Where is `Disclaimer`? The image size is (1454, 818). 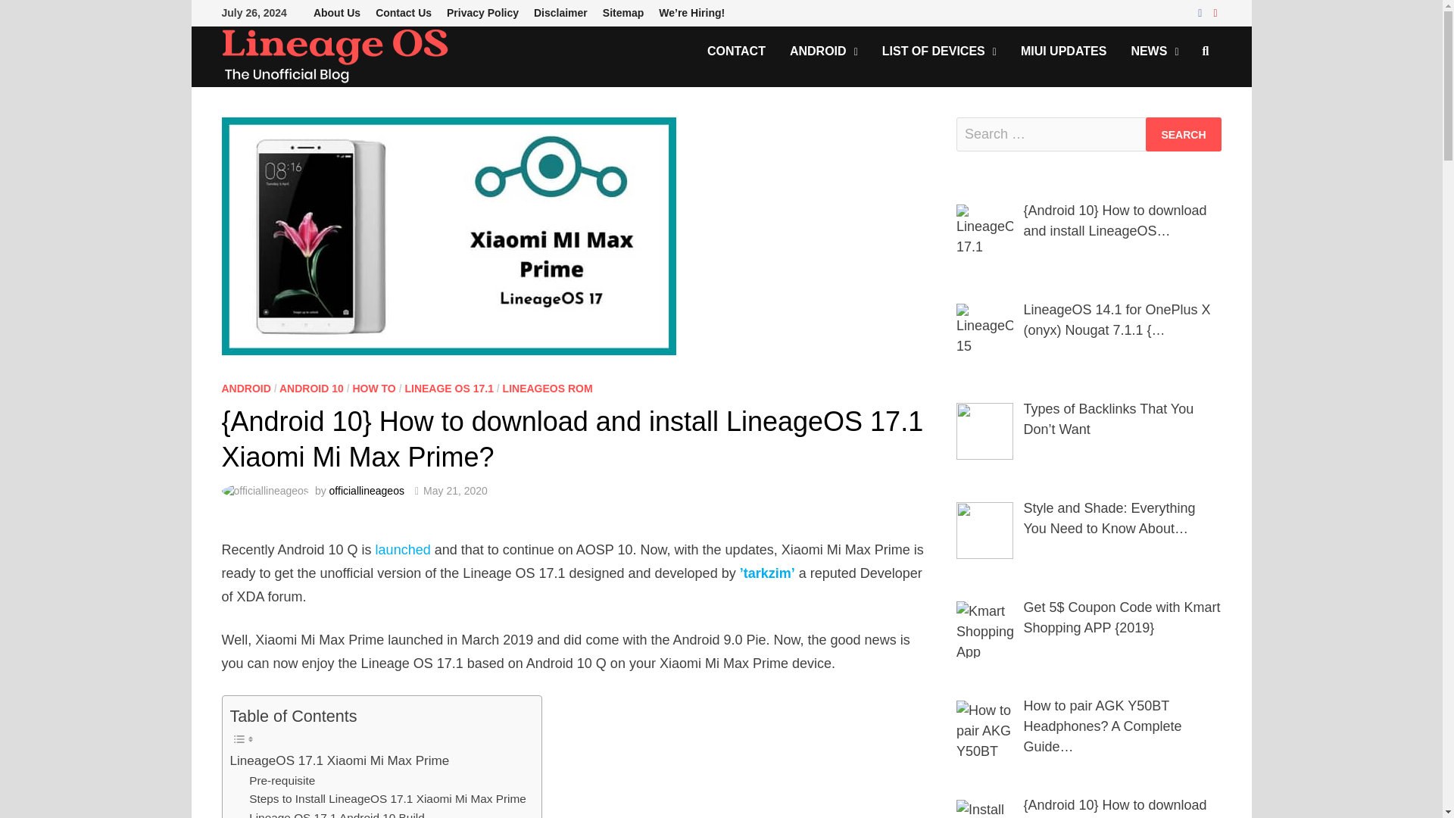 Disclaimer is located at coordinates (560, 13).